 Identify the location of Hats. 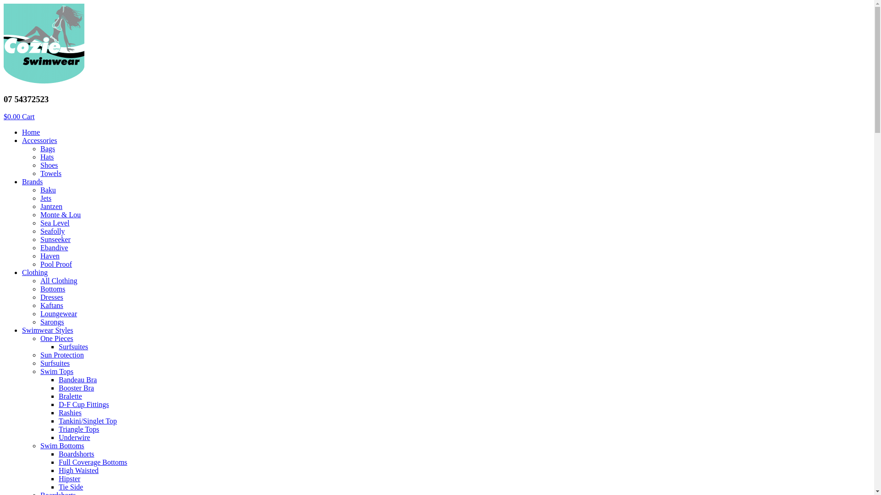
(47, 157).